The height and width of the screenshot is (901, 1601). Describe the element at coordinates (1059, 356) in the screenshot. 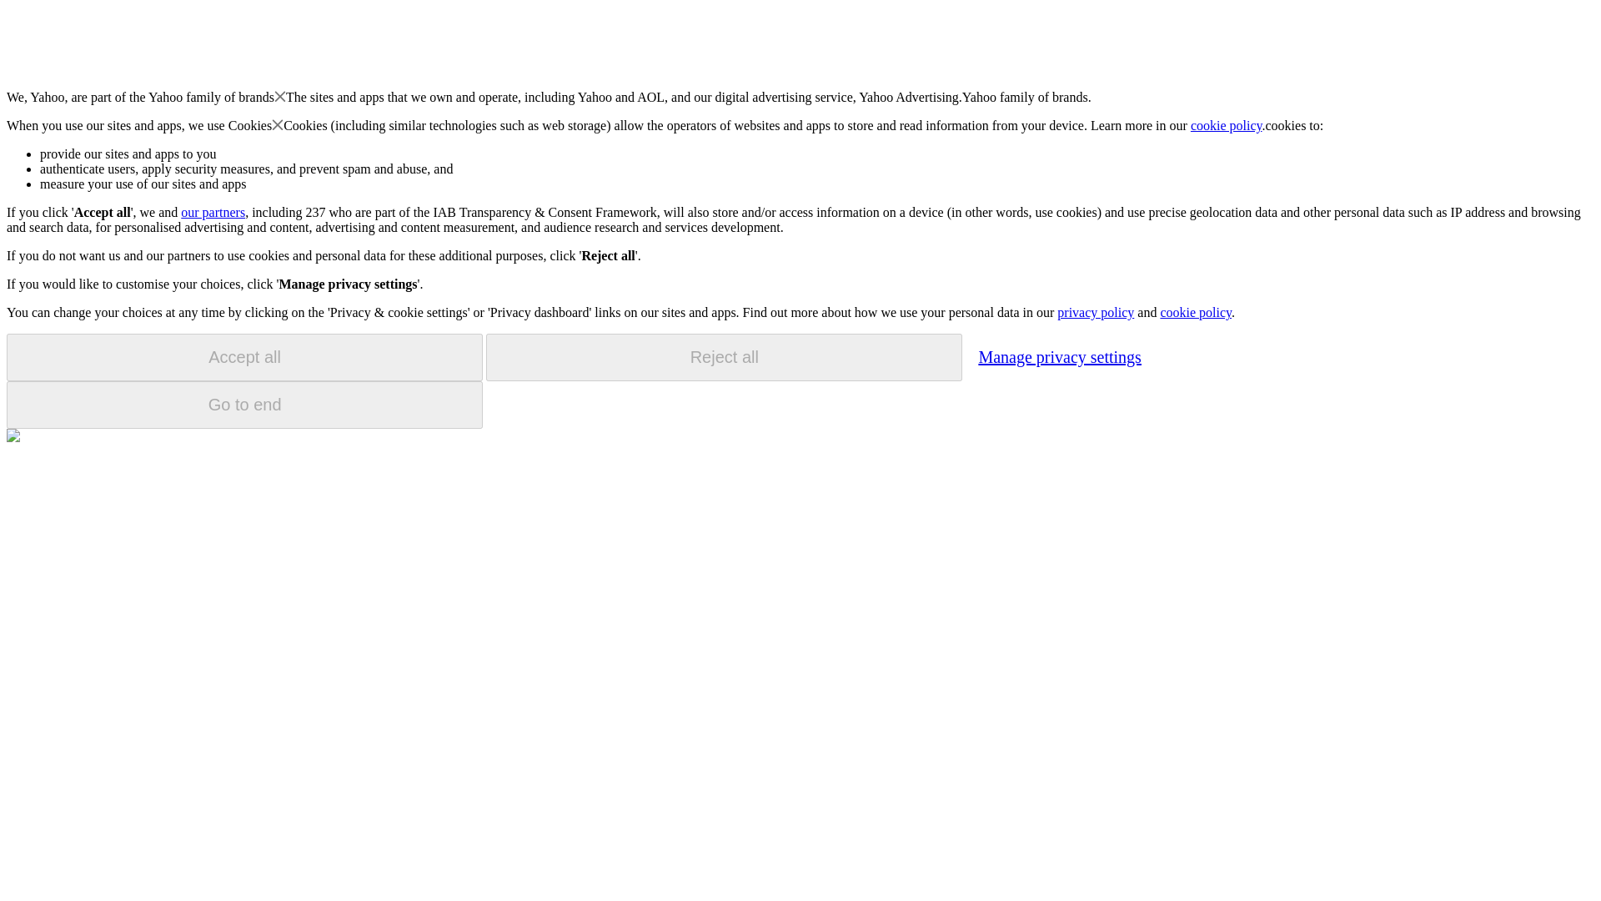

I see `Manage privacy settings` at that location.